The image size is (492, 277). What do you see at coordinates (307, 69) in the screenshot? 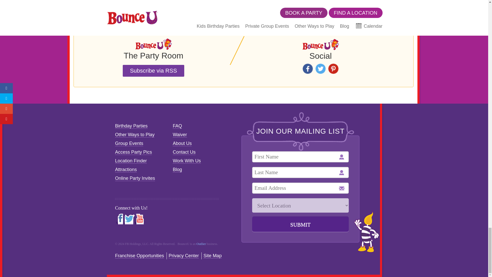
I see `Facebook` at bounding box center [307, 69].